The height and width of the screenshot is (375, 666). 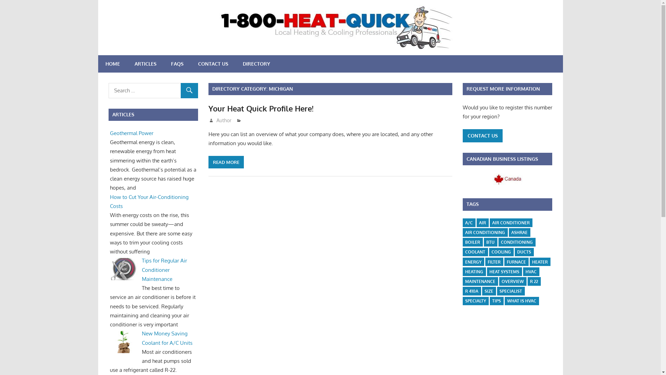 I want to click on How to Cut Your Air-Conditioning Costs, so click(x=149, y=201).